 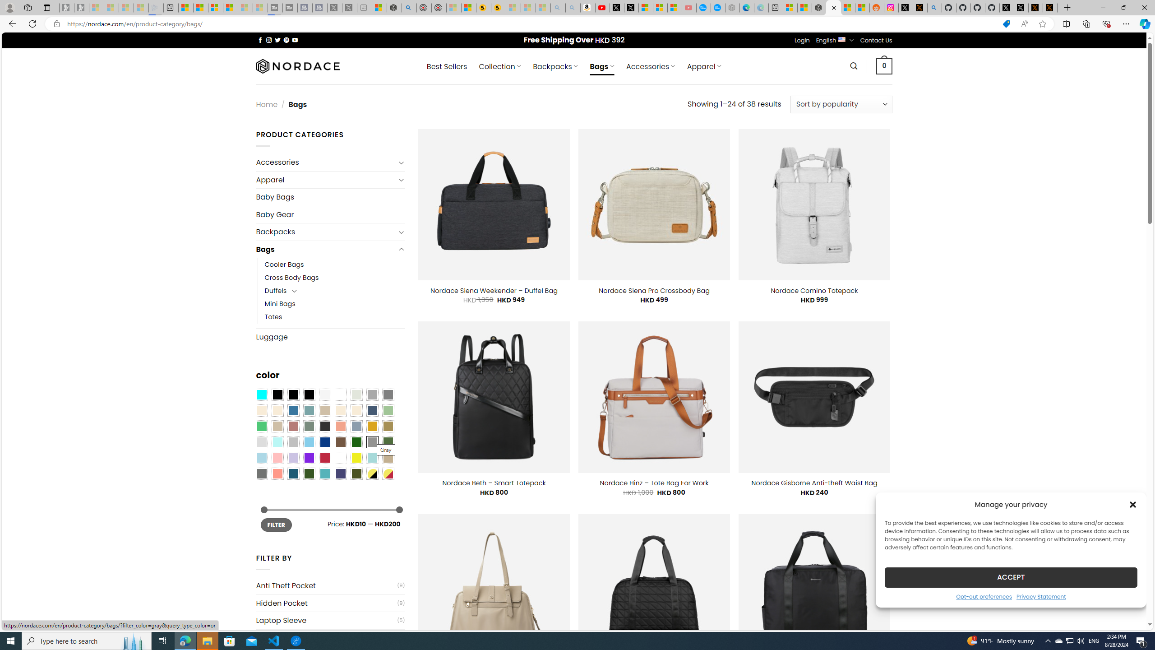 What do you see at coordinates (341, 474) in the screenshot?
I see `Purple Navy` at bounding box center [341, 474].